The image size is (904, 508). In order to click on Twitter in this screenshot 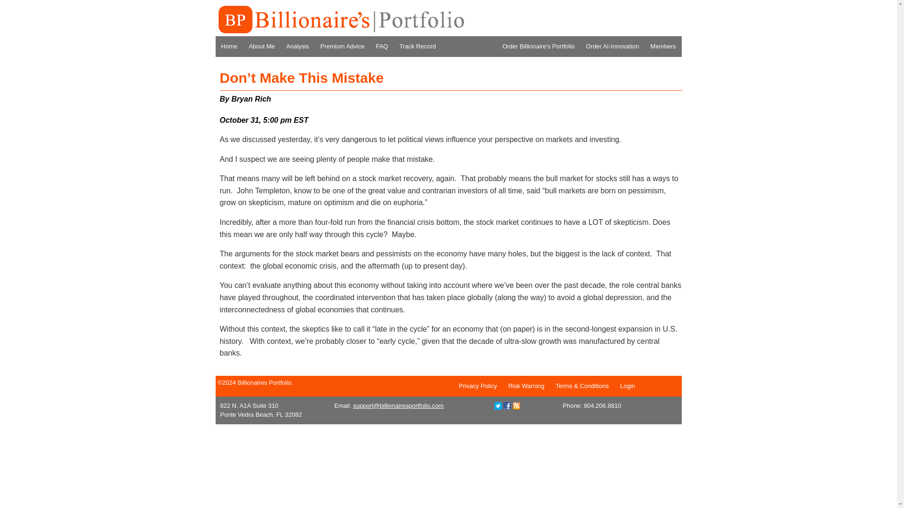, I will do `click(498, 405)`.